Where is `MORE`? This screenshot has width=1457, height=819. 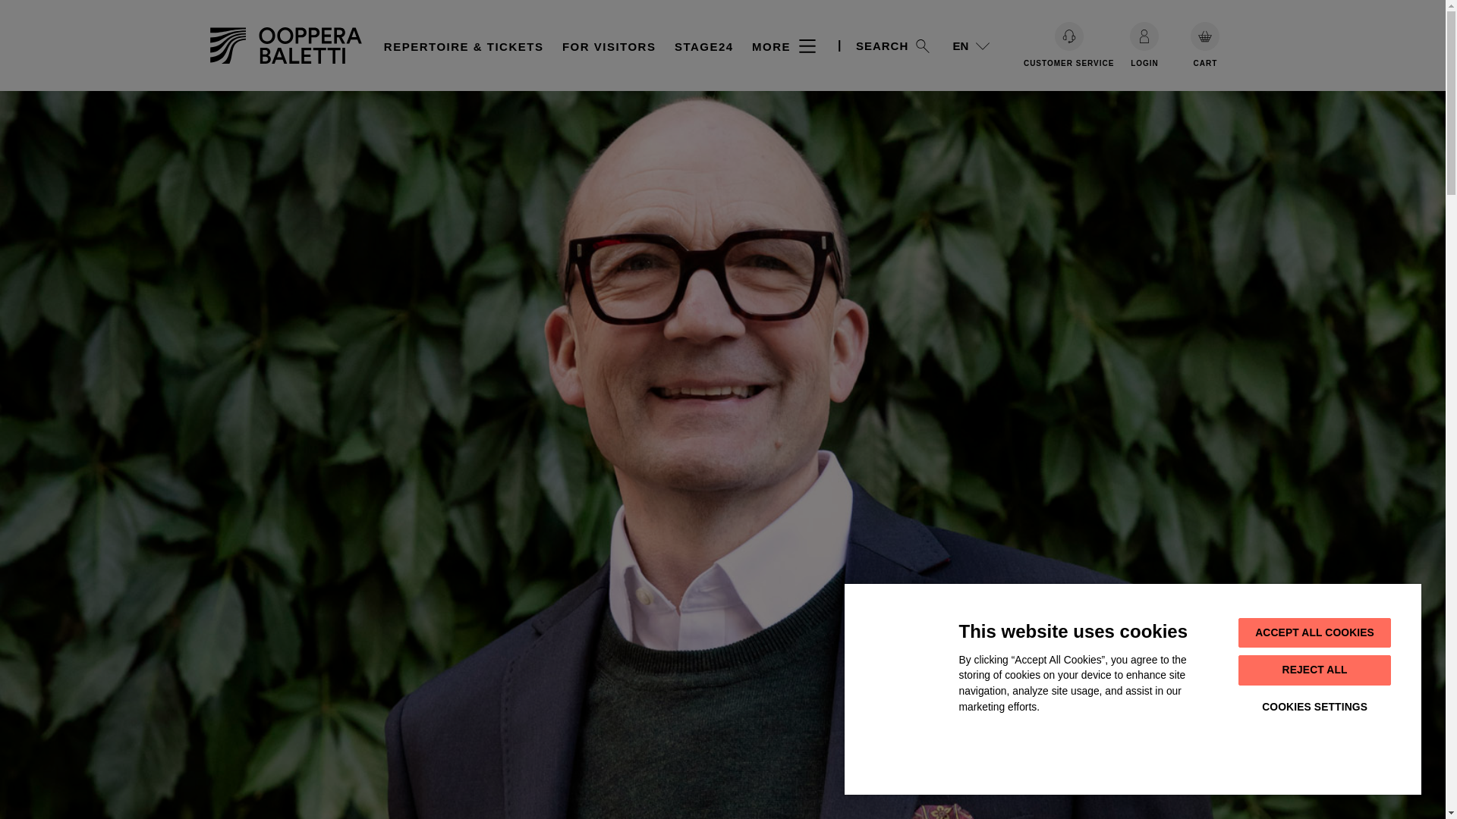
MORE is located at coordinates (783, 44).